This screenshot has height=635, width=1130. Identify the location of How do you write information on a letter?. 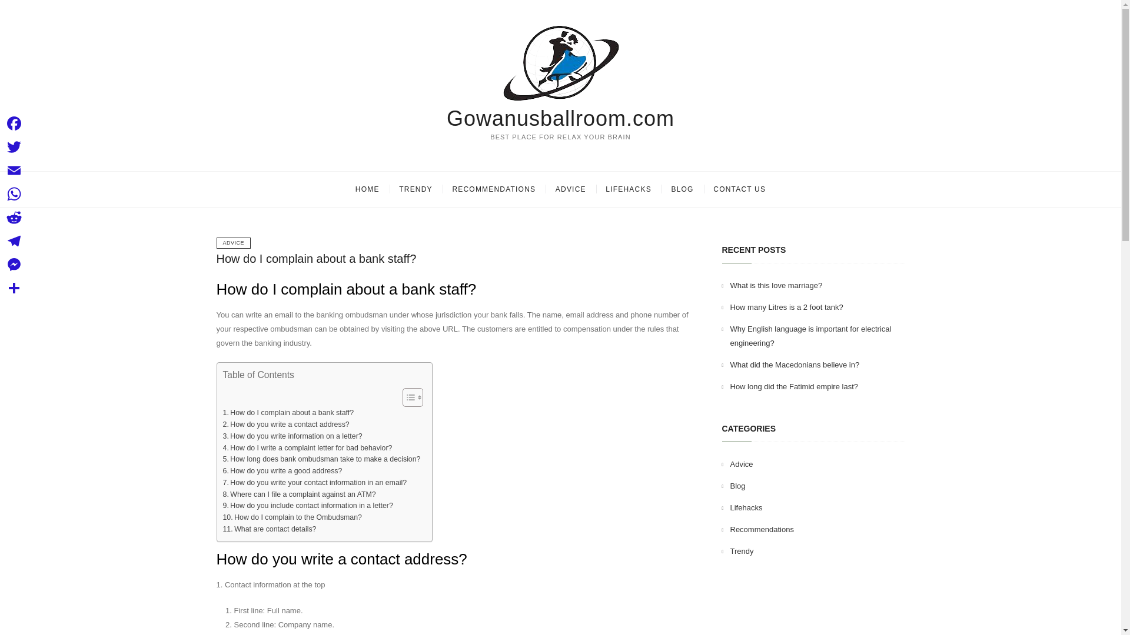
(292, 436).